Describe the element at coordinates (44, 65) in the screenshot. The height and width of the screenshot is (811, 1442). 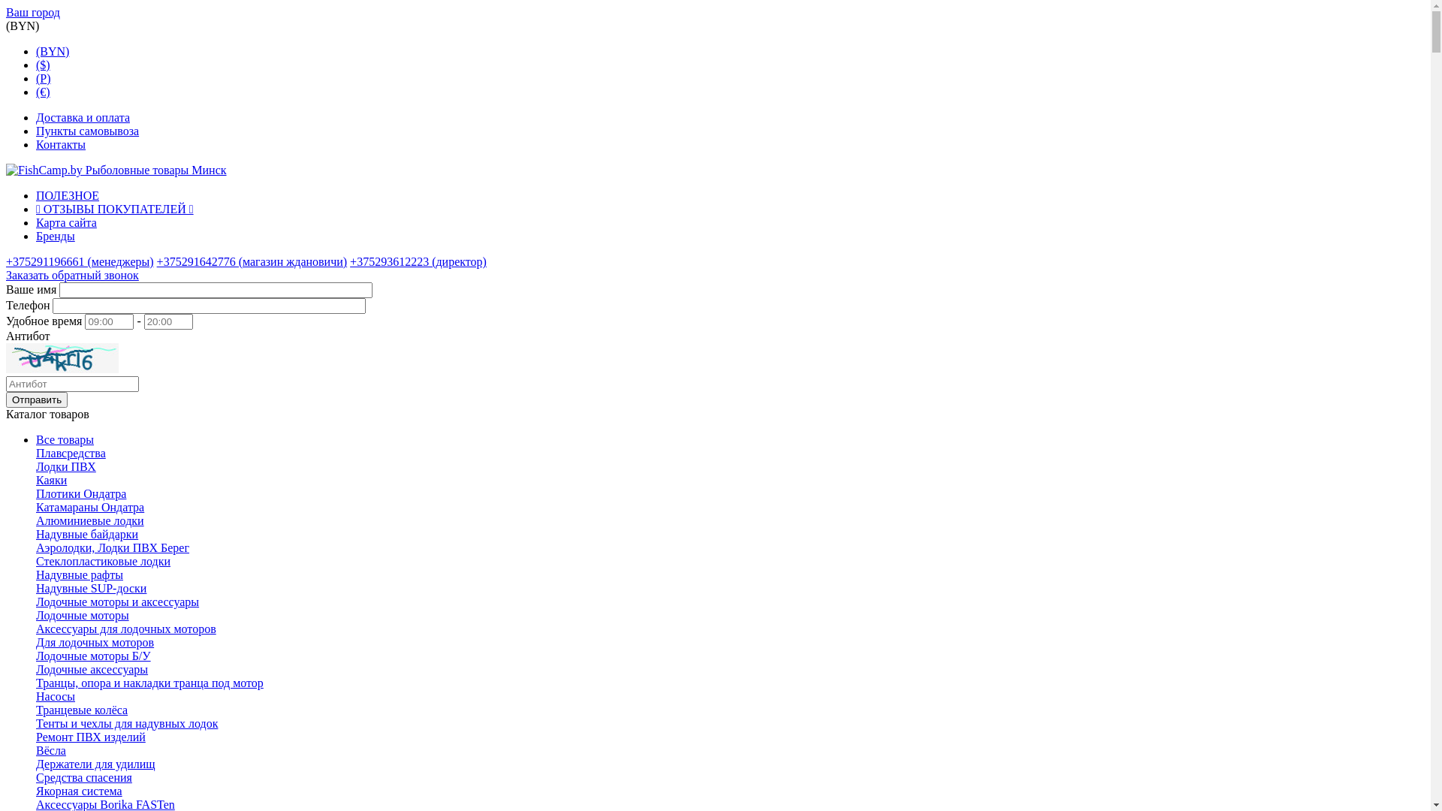
I see `($)` at that location.